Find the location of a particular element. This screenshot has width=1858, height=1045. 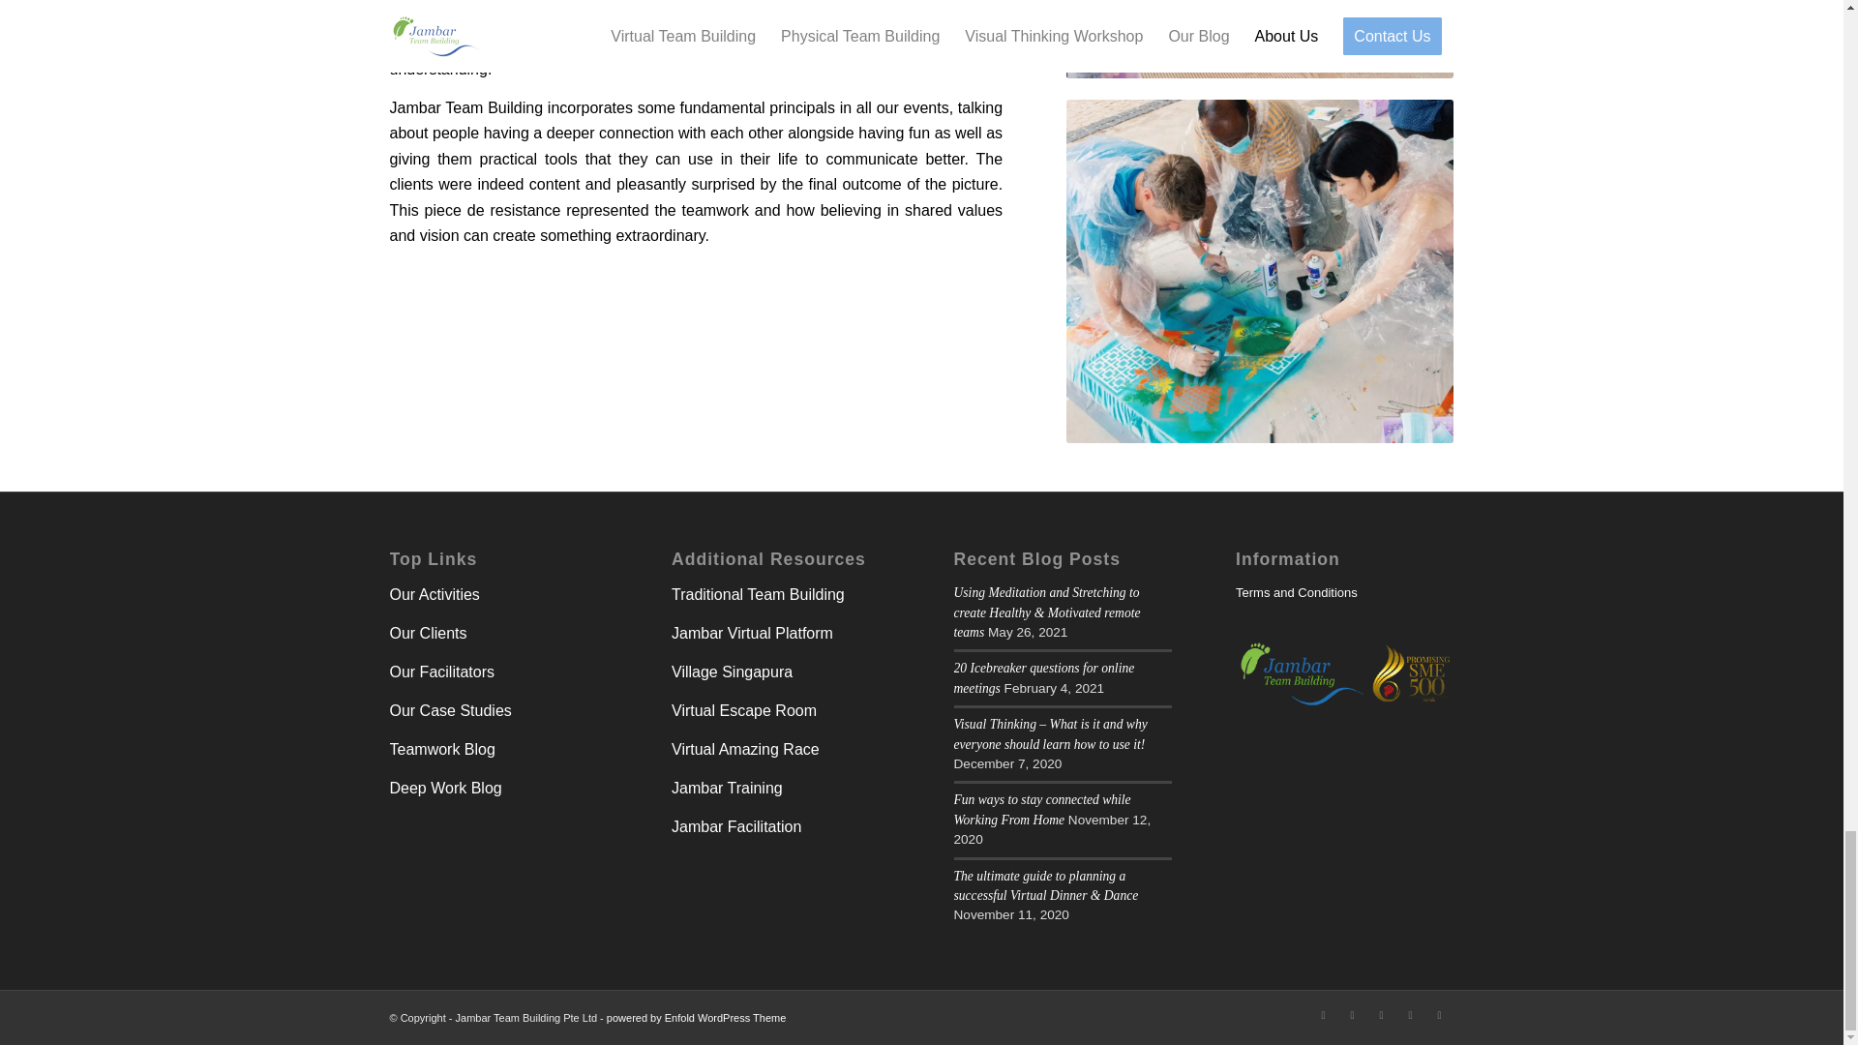

Jambar Facilitation is located at coordinates (735, 826).